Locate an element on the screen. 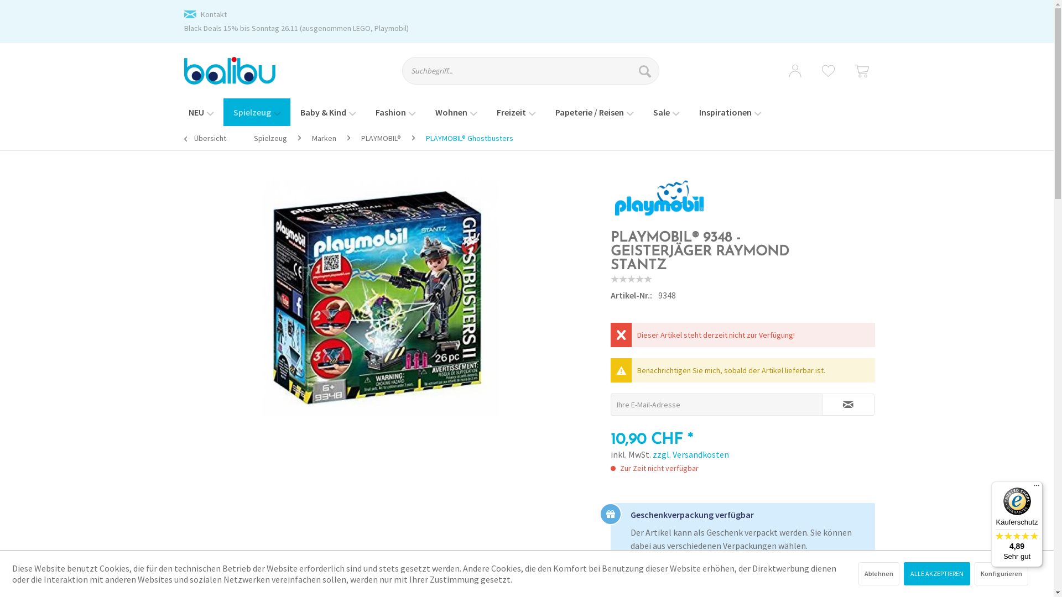  Wohnen is located at coordinates (456, 112).